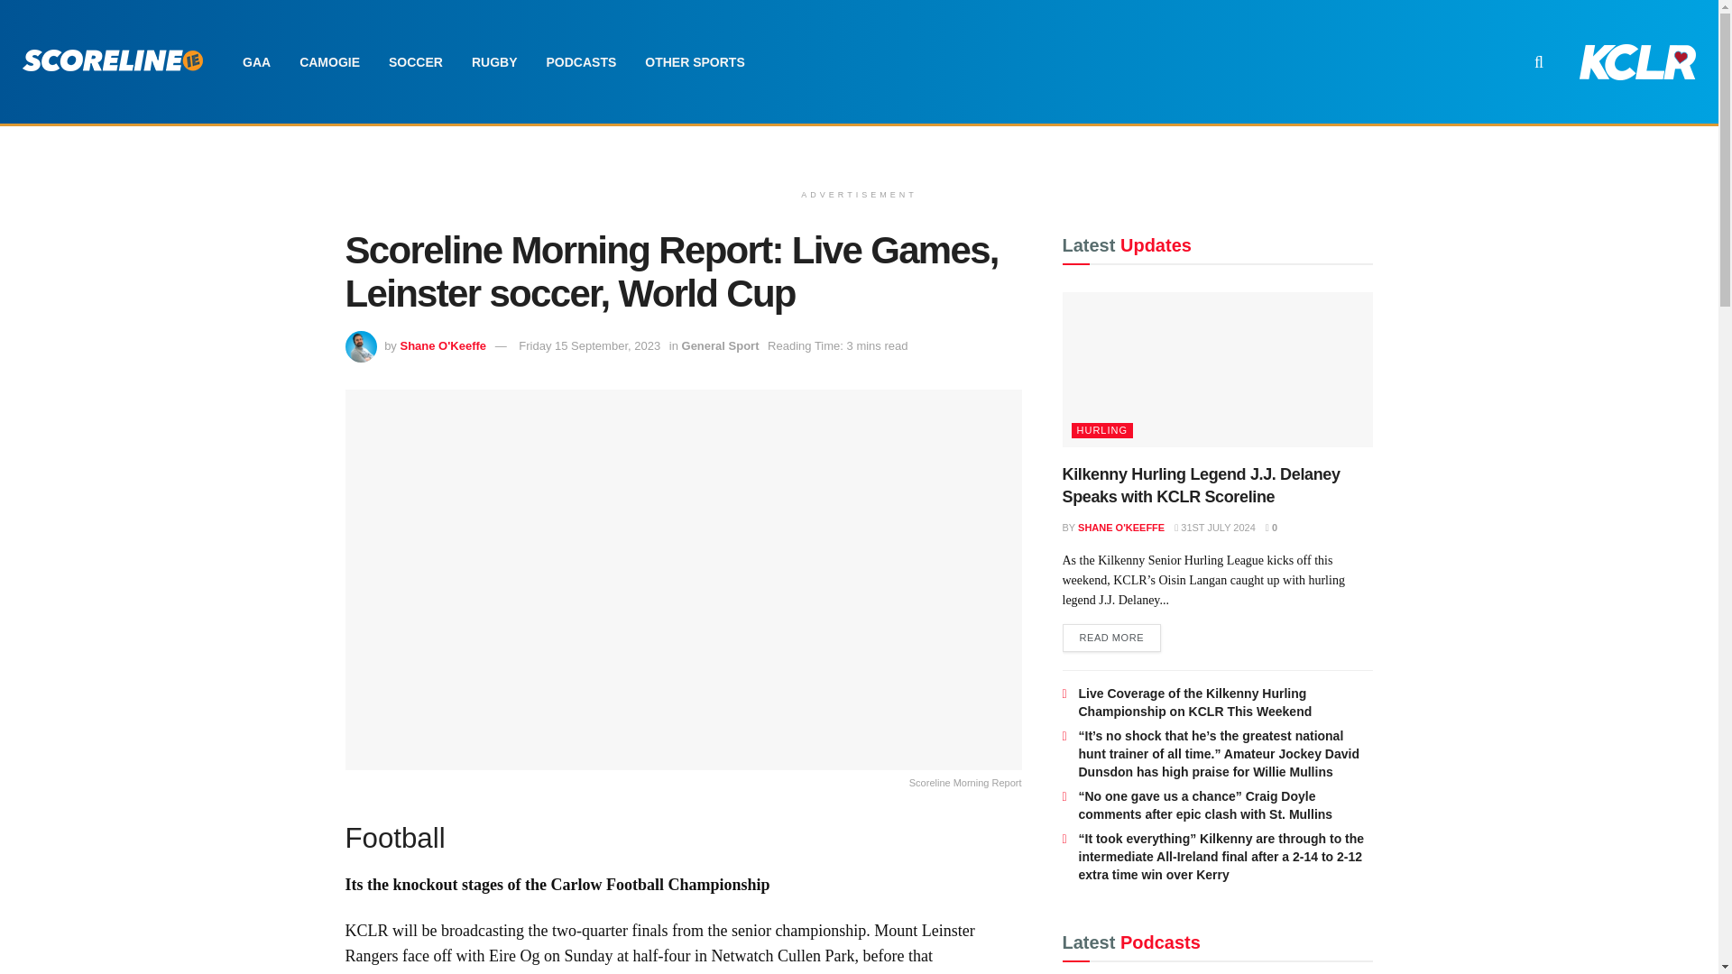 The height and width of the screenshot is (974, 1732). What do you see at coordinates (1120, 527) in the screenshot?
I see `SHANE O'KEEFFE` at bounding box center [1120, 527].